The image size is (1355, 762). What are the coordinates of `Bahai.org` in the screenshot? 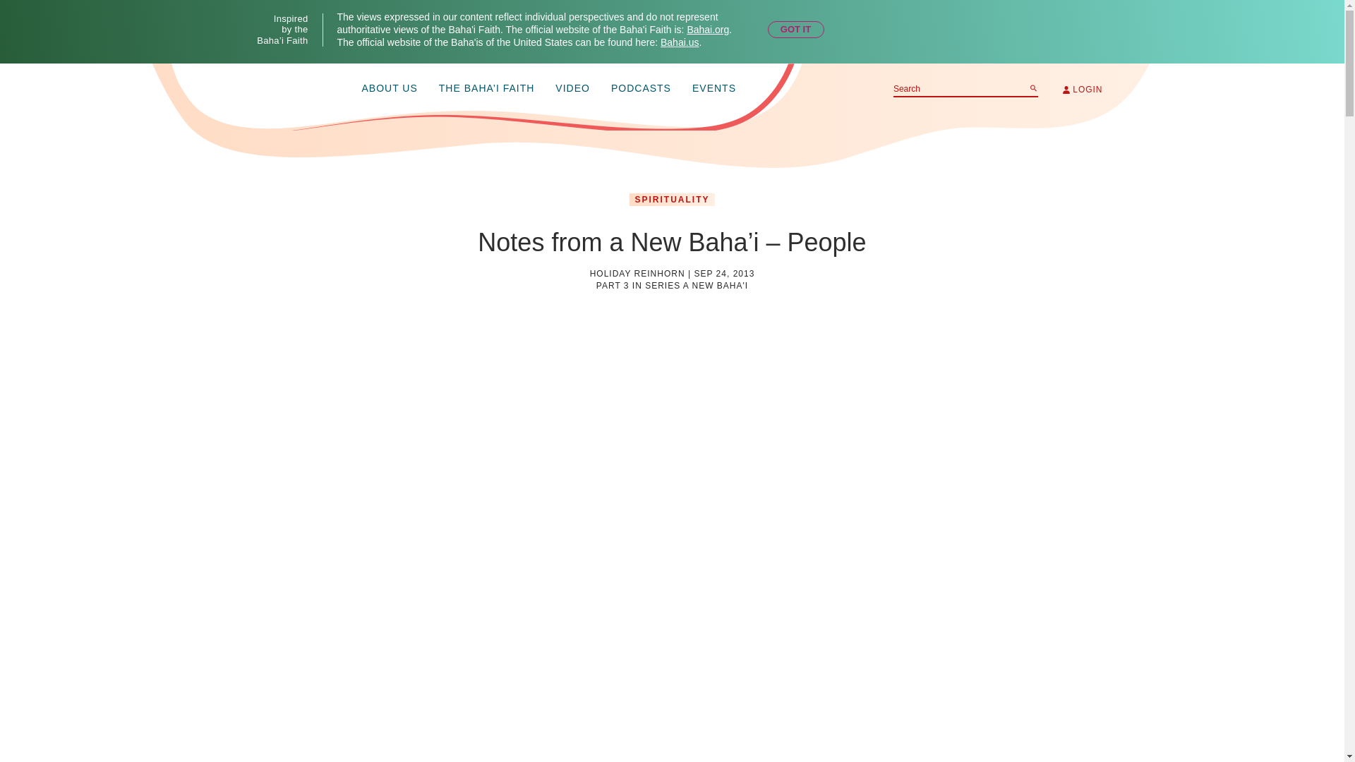 It's located at (707, 29).